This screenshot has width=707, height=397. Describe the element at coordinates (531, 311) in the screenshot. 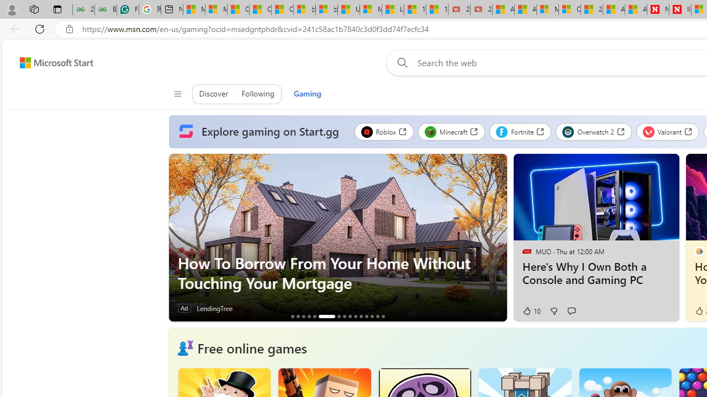

I see `10 Like` at that location.